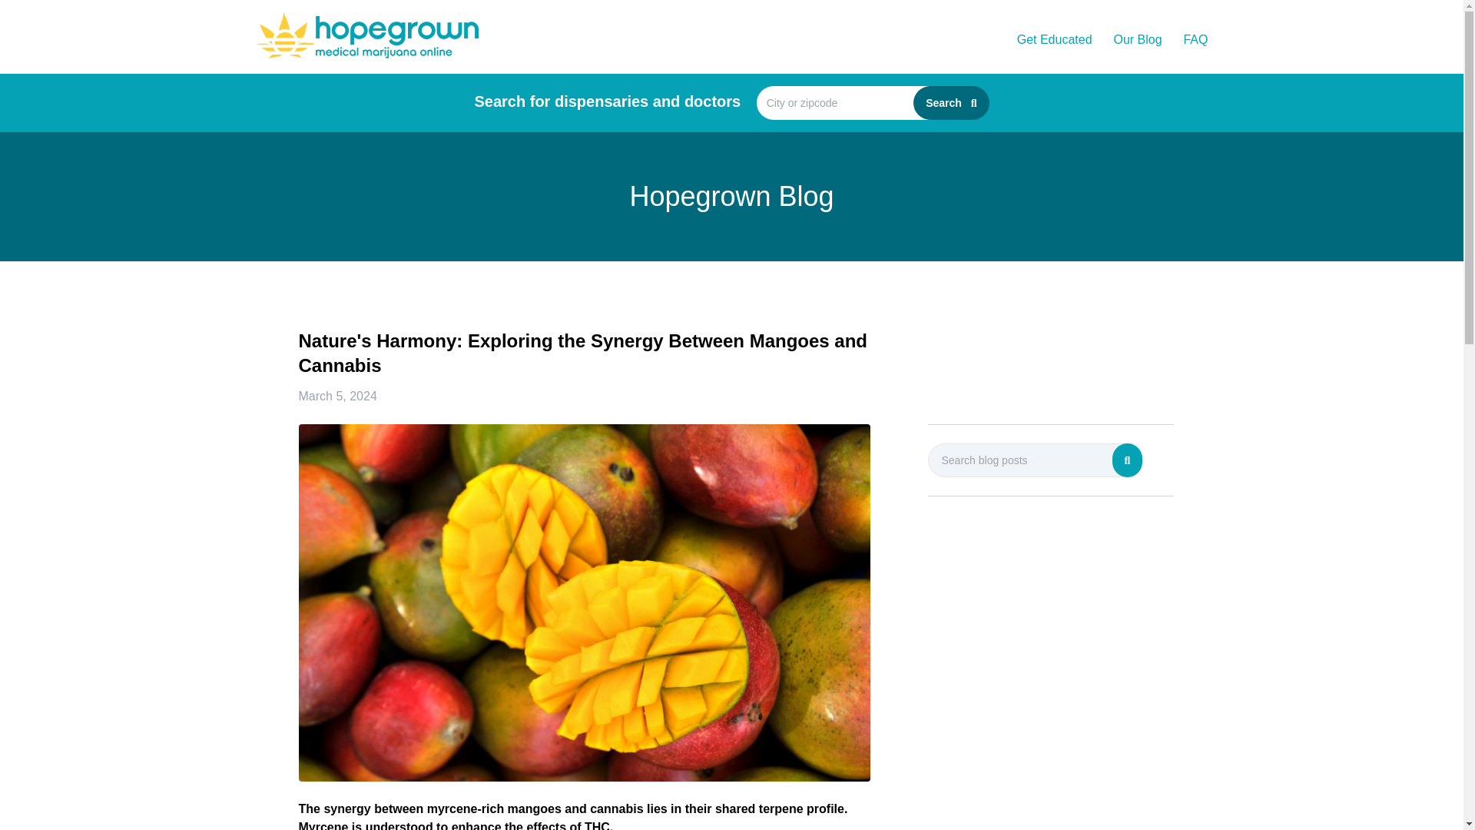  I want to click on FAQ, so click(1194, 39).